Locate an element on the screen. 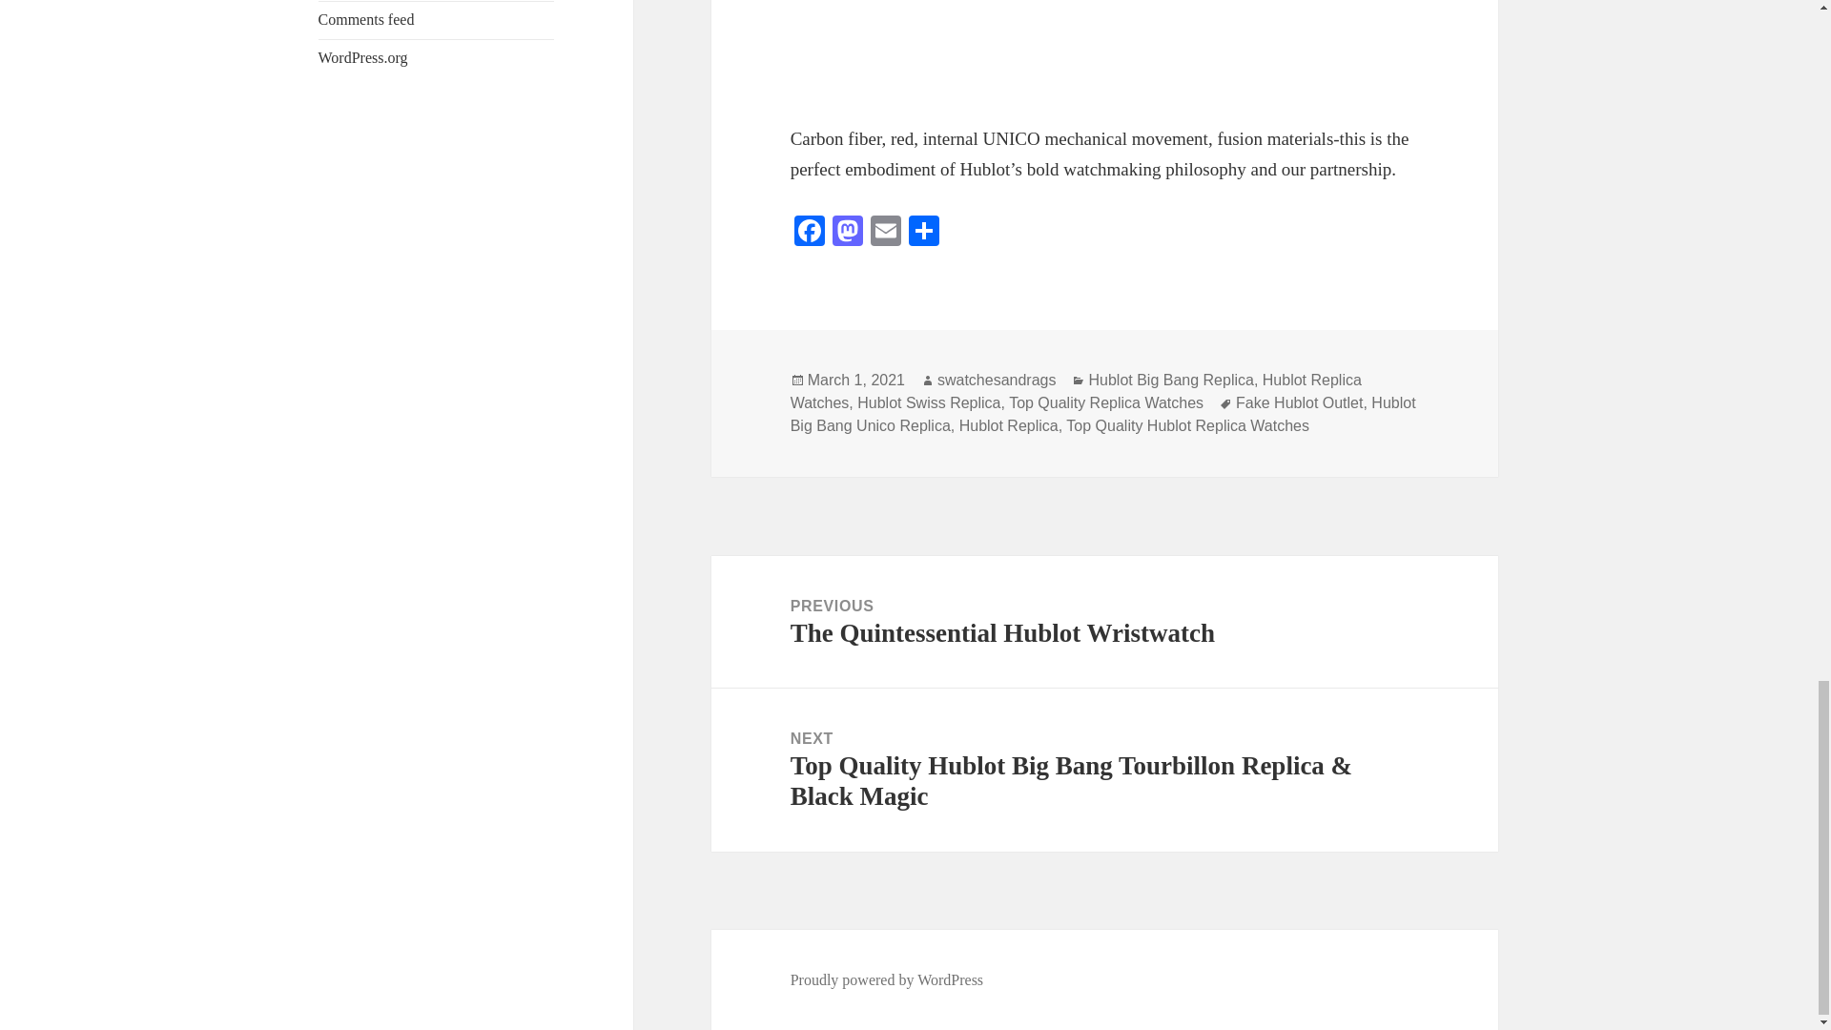 Image resolution: width=1831 pixels, height=1030 pixels. Hublot Replica Watches is located at coordinates (1076, 391).